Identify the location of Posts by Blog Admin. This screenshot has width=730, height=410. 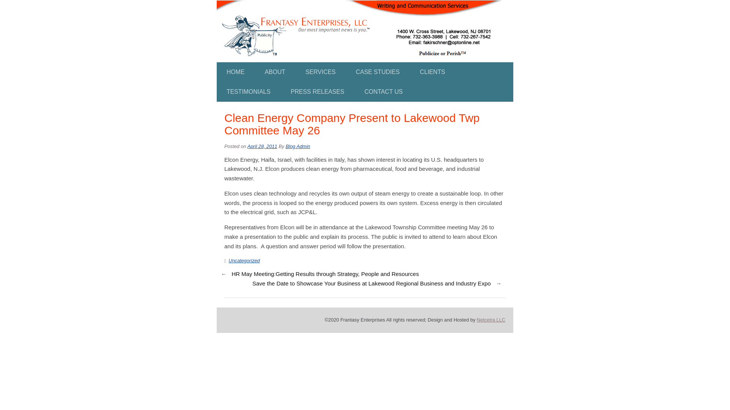
(298, 147).